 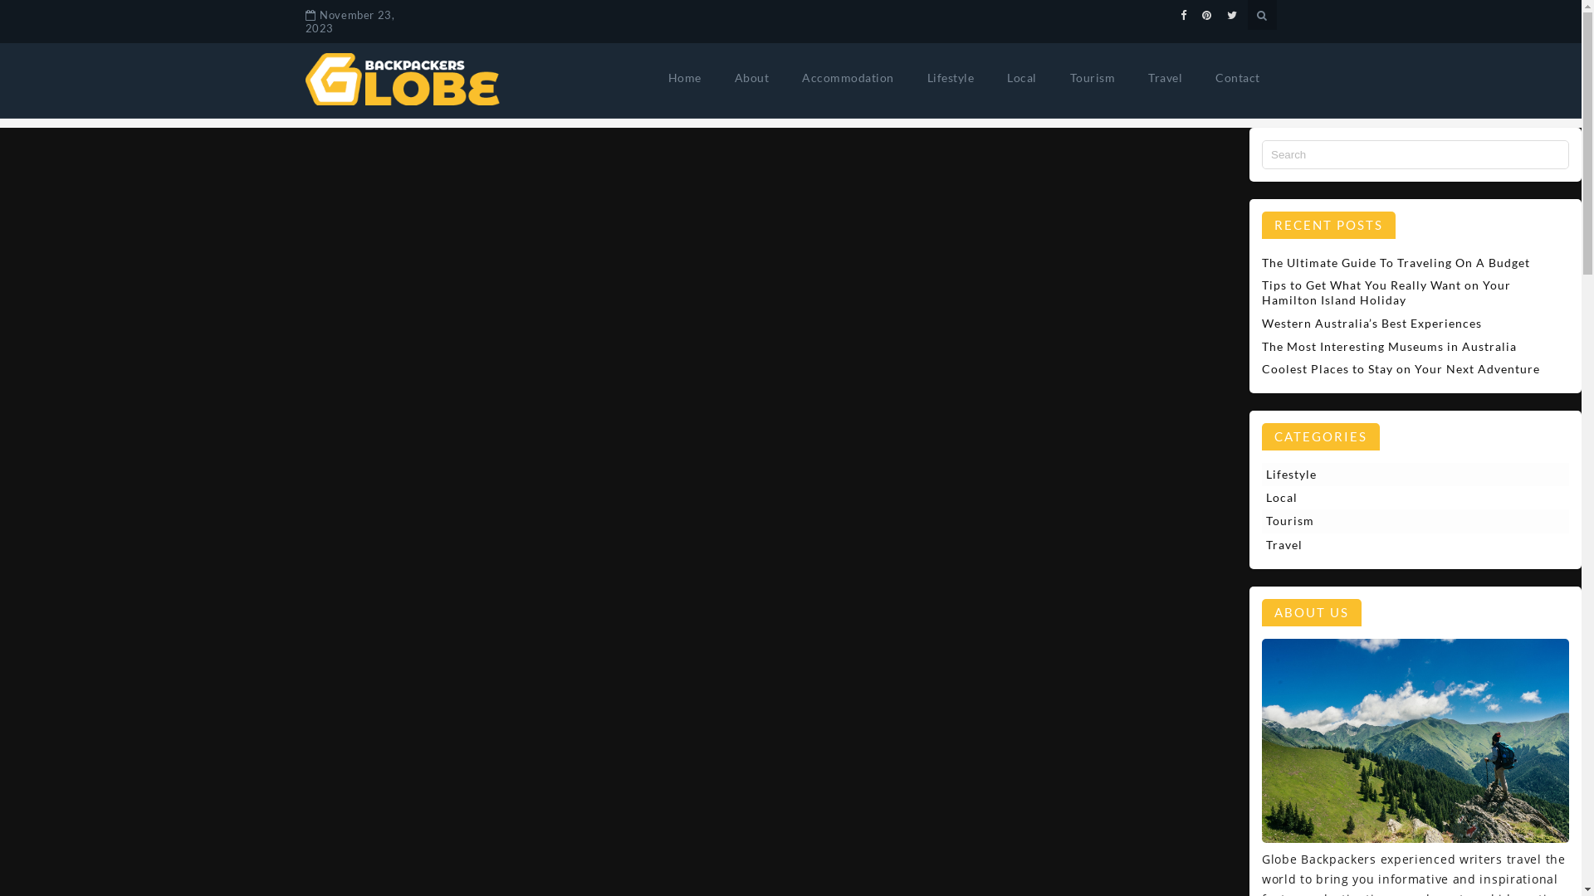 I want to click on Tourism, so click(x=1093, y=78).